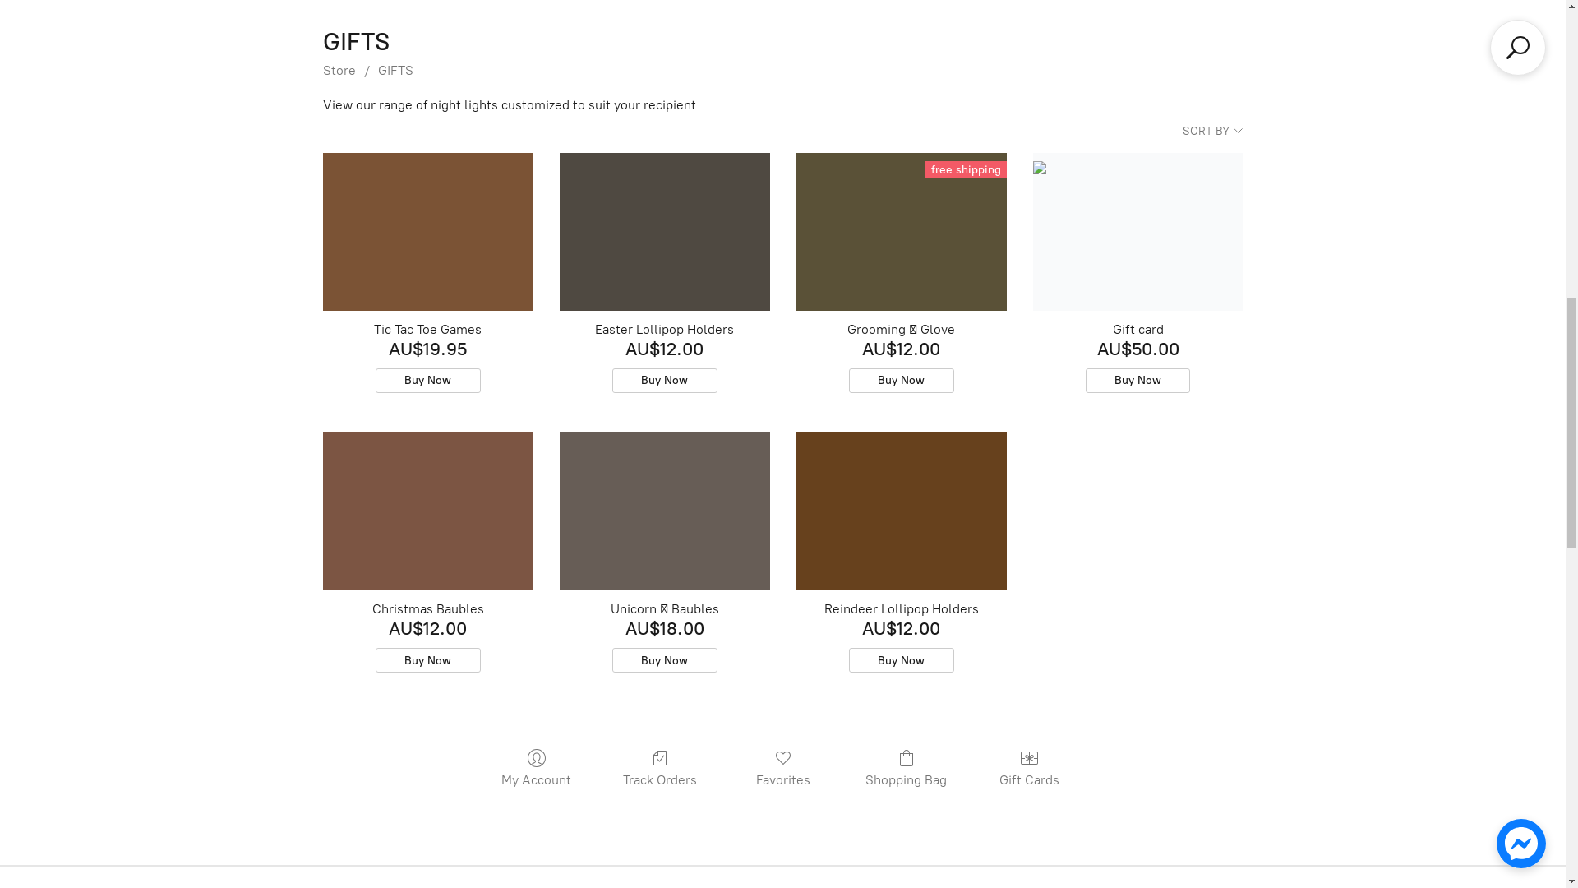 This screenshot has width=1578, height=888. What do you see at coordinates (51, 31) in the screenshot?
I see `Store` at bounding box center [51, 31].